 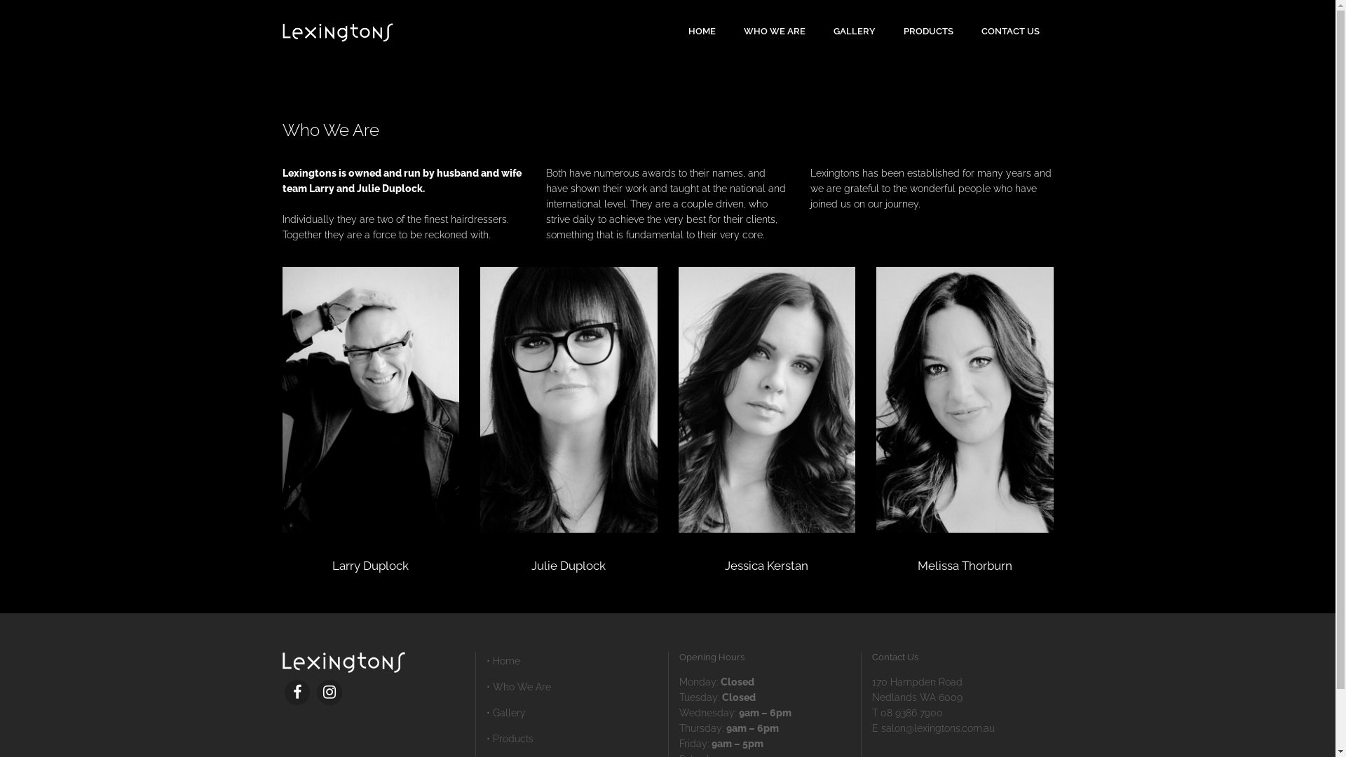 I want to click on PRODUCTS, so click(x=928, y=32).